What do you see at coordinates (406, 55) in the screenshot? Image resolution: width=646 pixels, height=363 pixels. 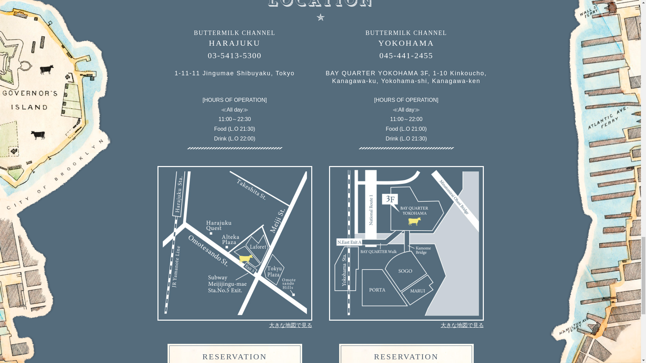 I see `045-441-2455` at bounding box center [406, 55].